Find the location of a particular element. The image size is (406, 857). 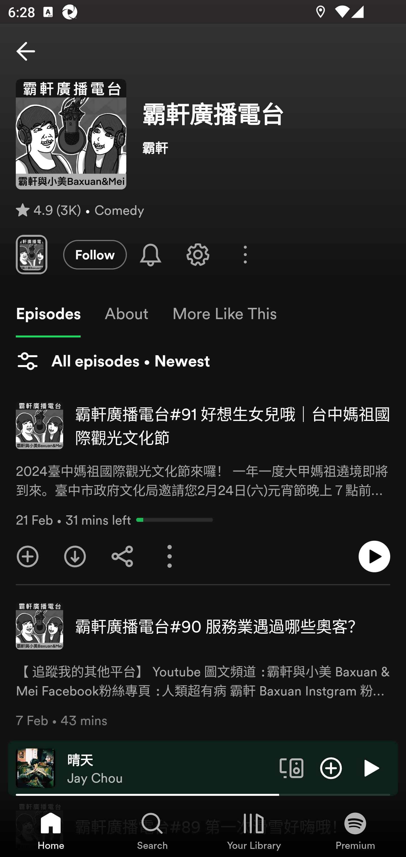

Enable notifications for new episodes of 霸軒廣播電台. is located at coordinates (150, 254).